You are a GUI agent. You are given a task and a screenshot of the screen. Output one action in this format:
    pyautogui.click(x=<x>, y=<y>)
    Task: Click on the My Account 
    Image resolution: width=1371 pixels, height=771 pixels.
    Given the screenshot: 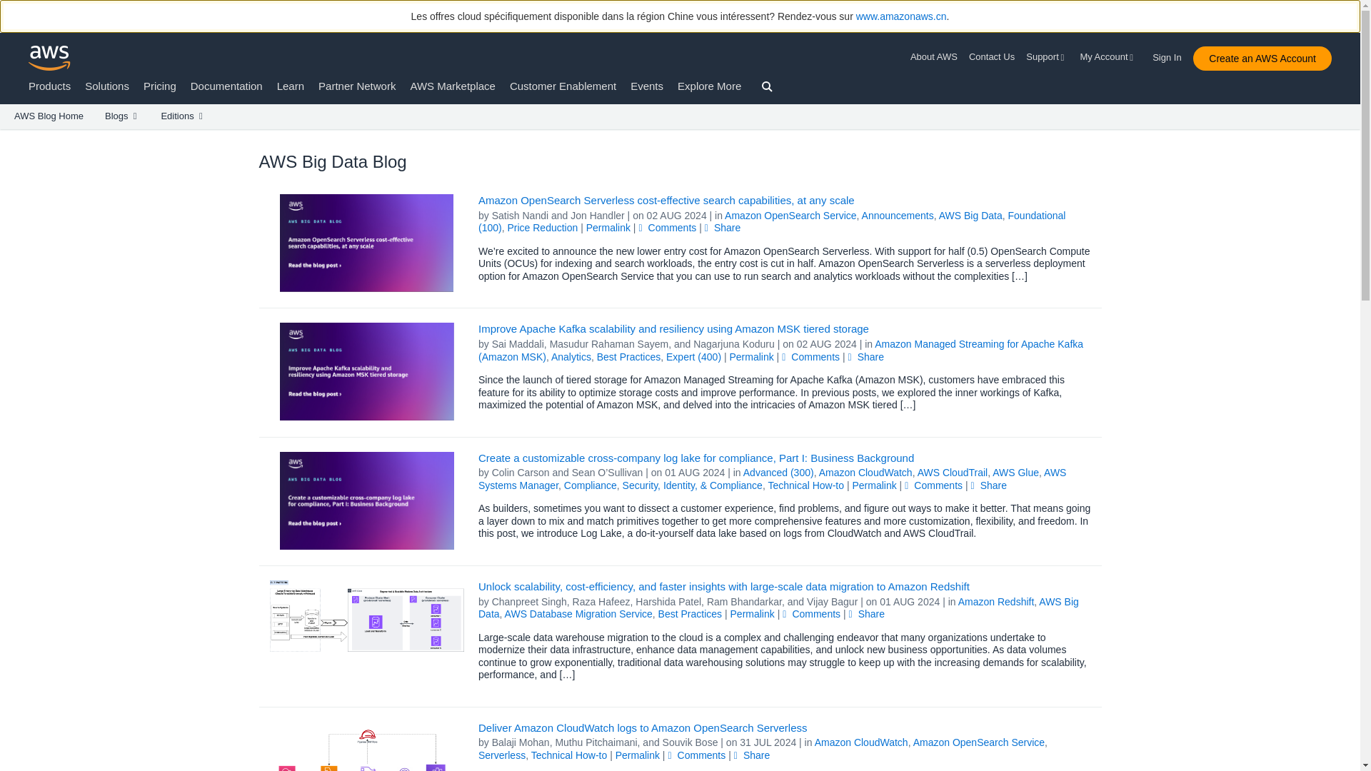 What is the action you would take?
    pyautogui.click(x=1108, y=57)
    